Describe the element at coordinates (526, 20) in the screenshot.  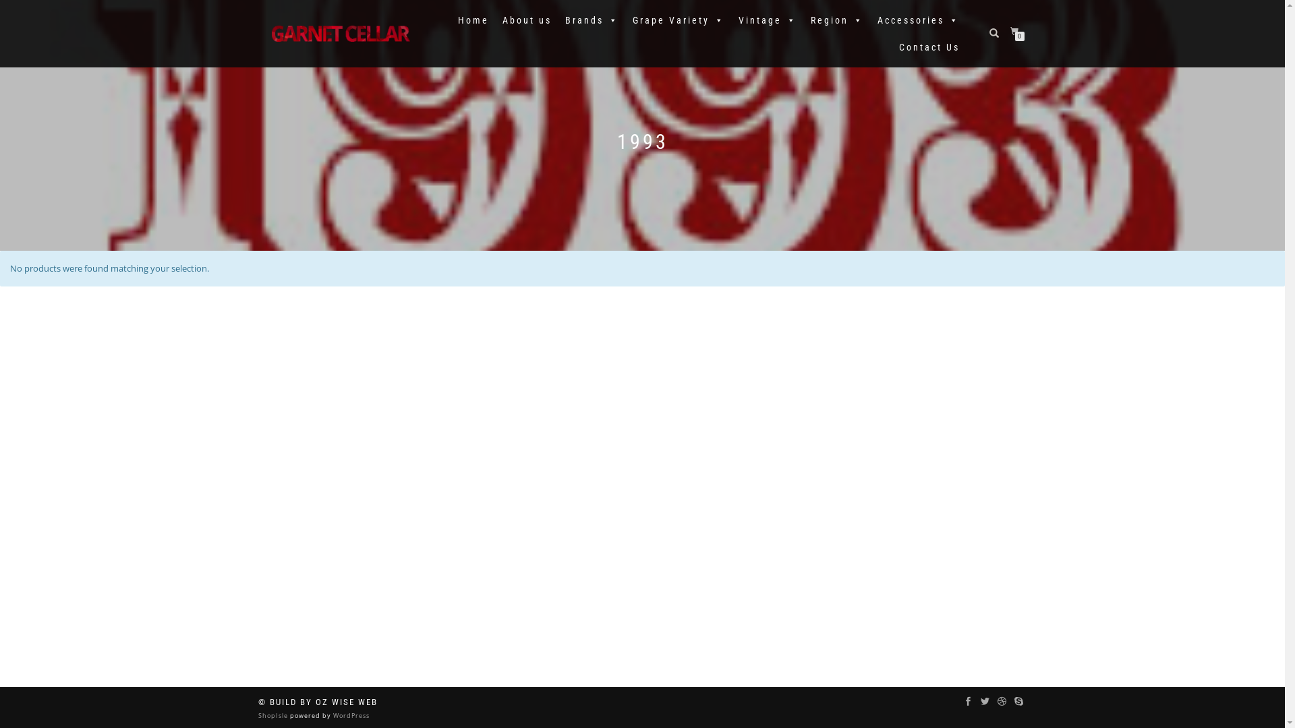
I see `About us` at that location.